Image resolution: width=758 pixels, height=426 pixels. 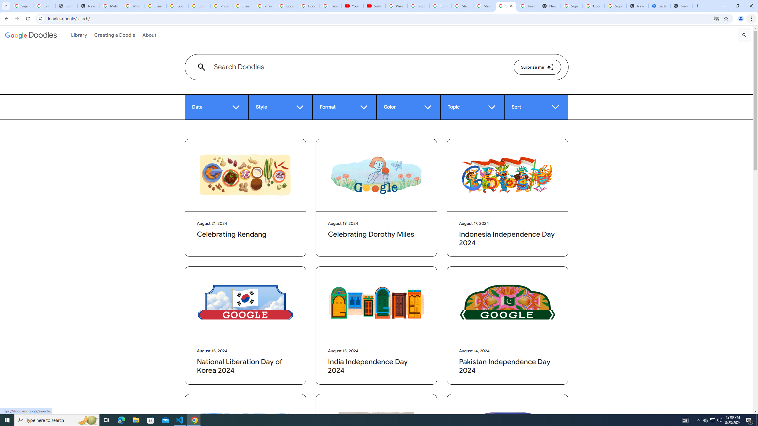 I want to click on Sign in - Google Accounts, so click(x=44, y=6).